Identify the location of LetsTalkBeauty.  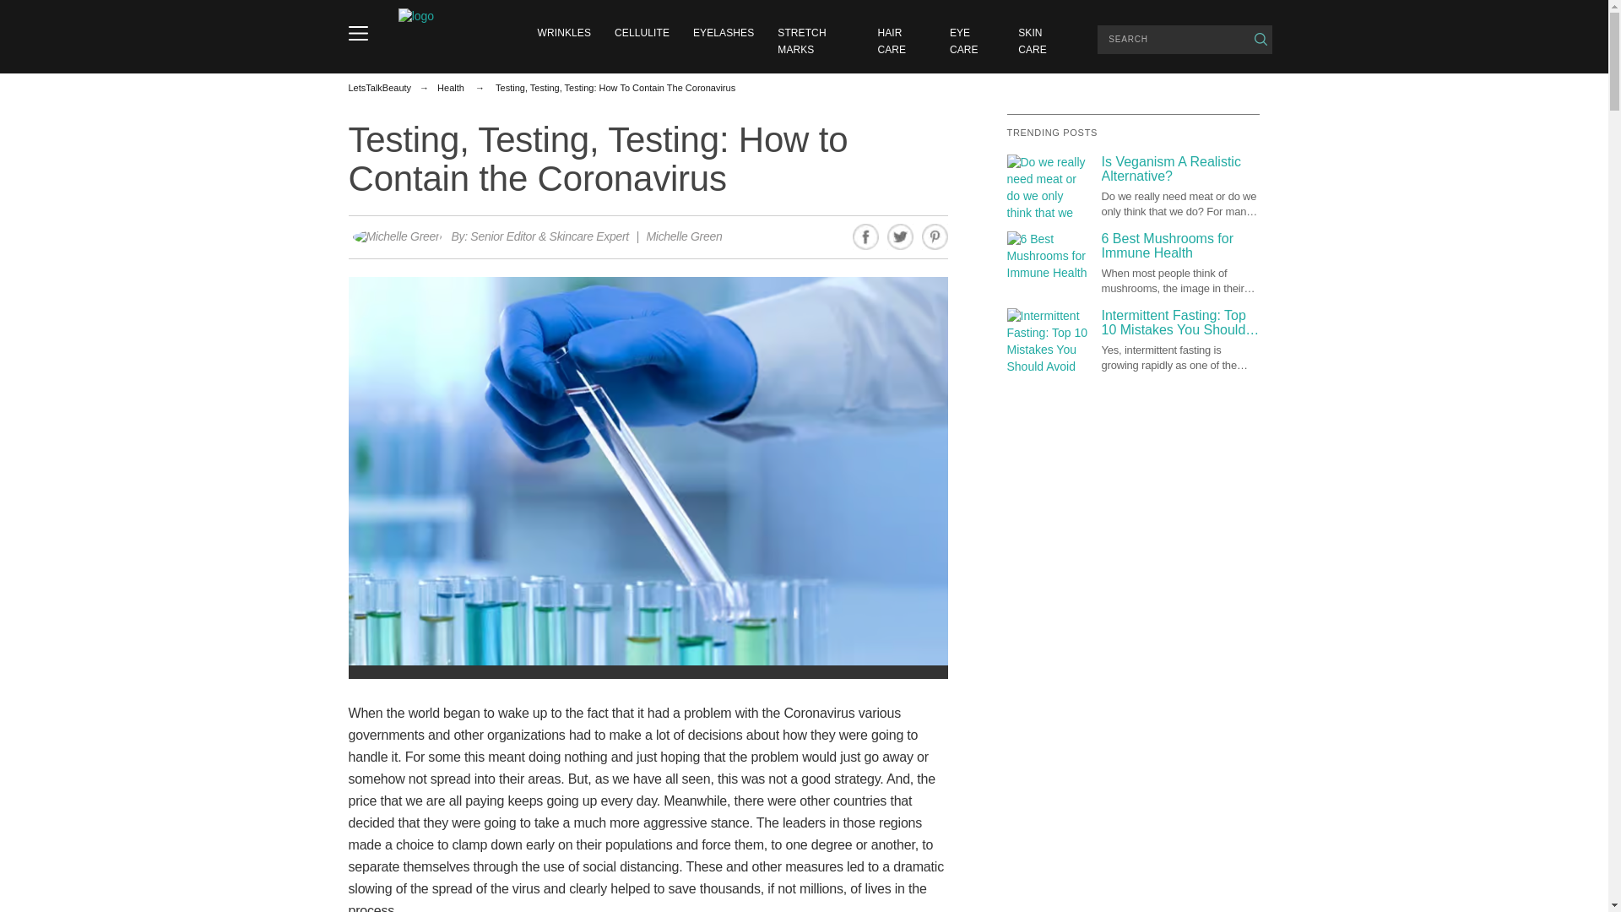
(380, 88).